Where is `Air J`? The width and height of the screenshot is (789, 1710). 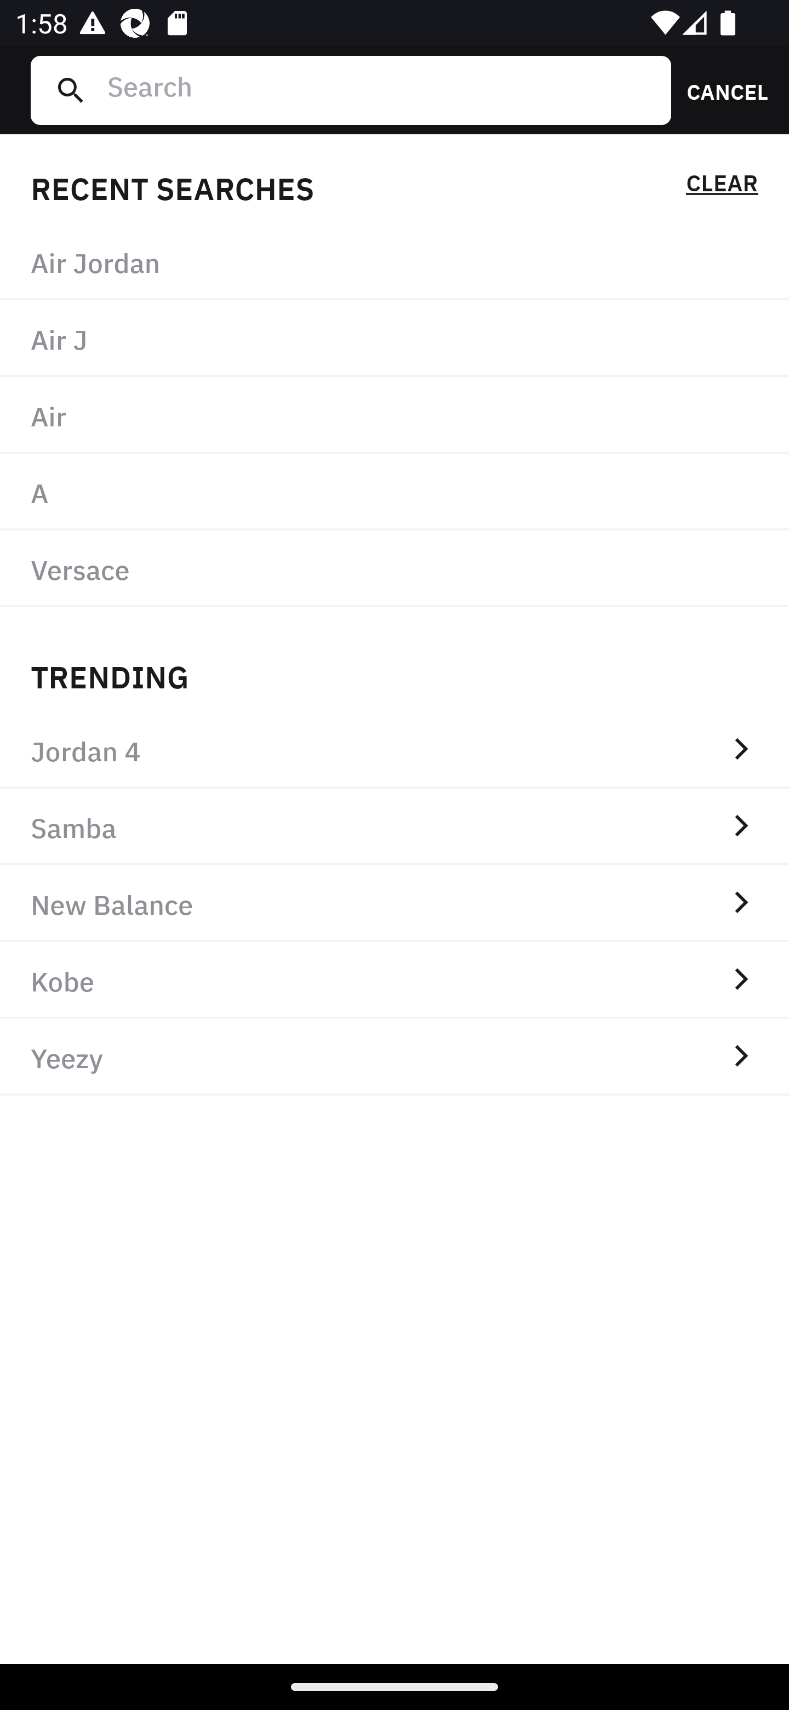
Air J is located at coordinates (395, 339).